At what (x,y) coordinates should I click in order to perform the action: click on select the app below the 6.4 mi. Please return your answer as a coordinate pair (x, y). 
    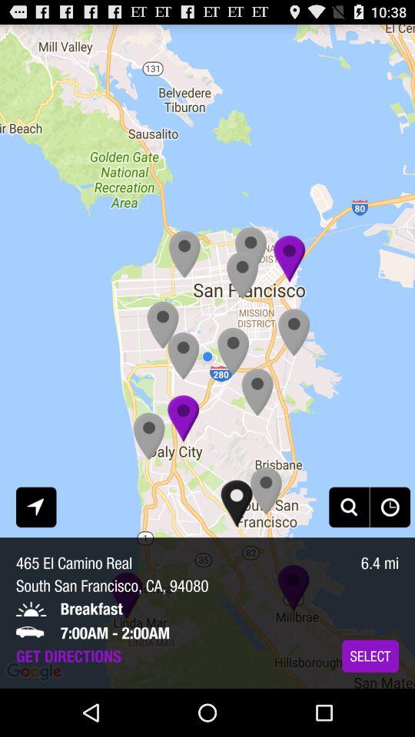
    Looking at the image, I should click on (370, 656).